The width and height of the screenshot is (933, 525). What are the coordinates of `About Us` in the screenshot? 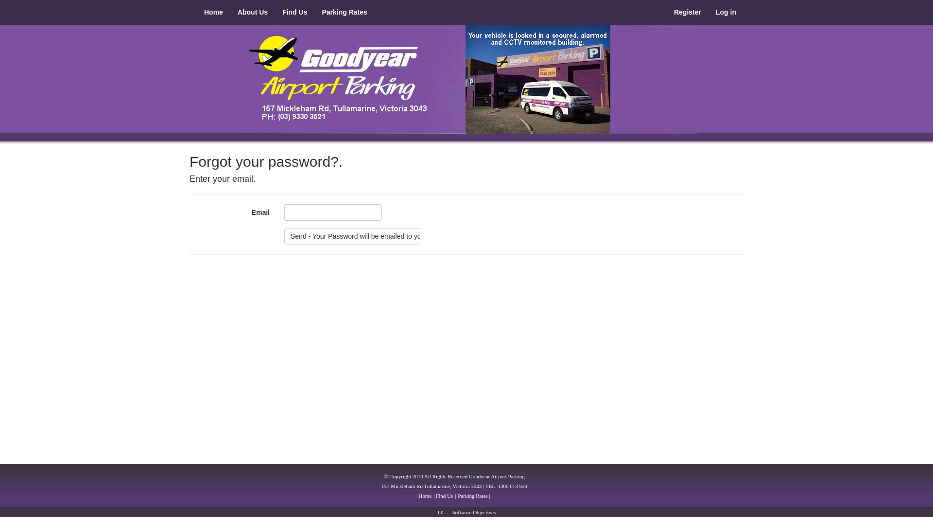 It's located at (253, 12).